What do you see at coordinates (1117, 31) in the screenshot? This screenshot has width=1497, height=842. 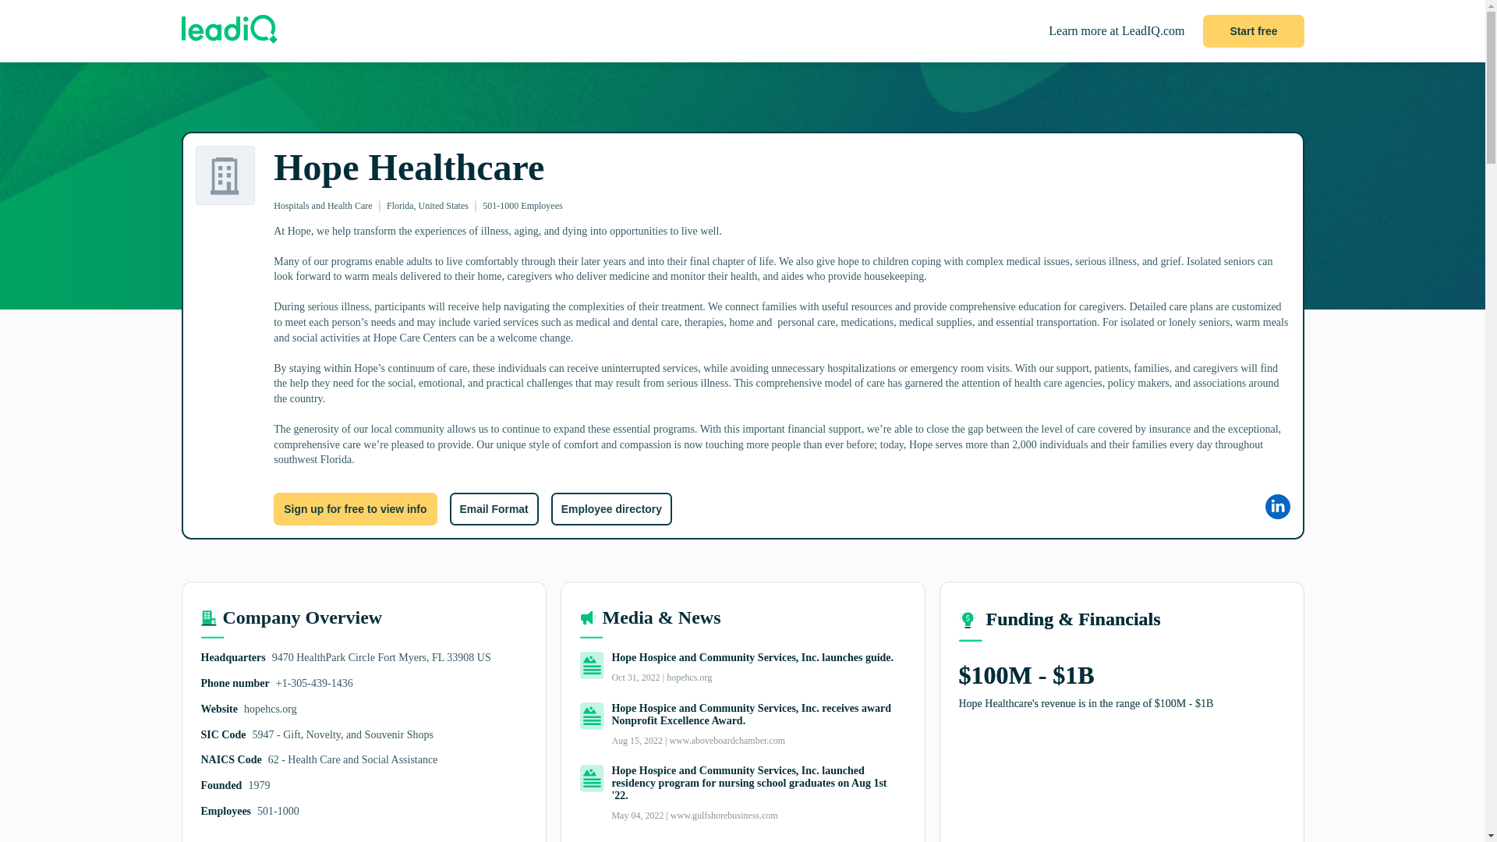 I see `Learn more at LeadIQ.com` at bounding box center [1117, 31].